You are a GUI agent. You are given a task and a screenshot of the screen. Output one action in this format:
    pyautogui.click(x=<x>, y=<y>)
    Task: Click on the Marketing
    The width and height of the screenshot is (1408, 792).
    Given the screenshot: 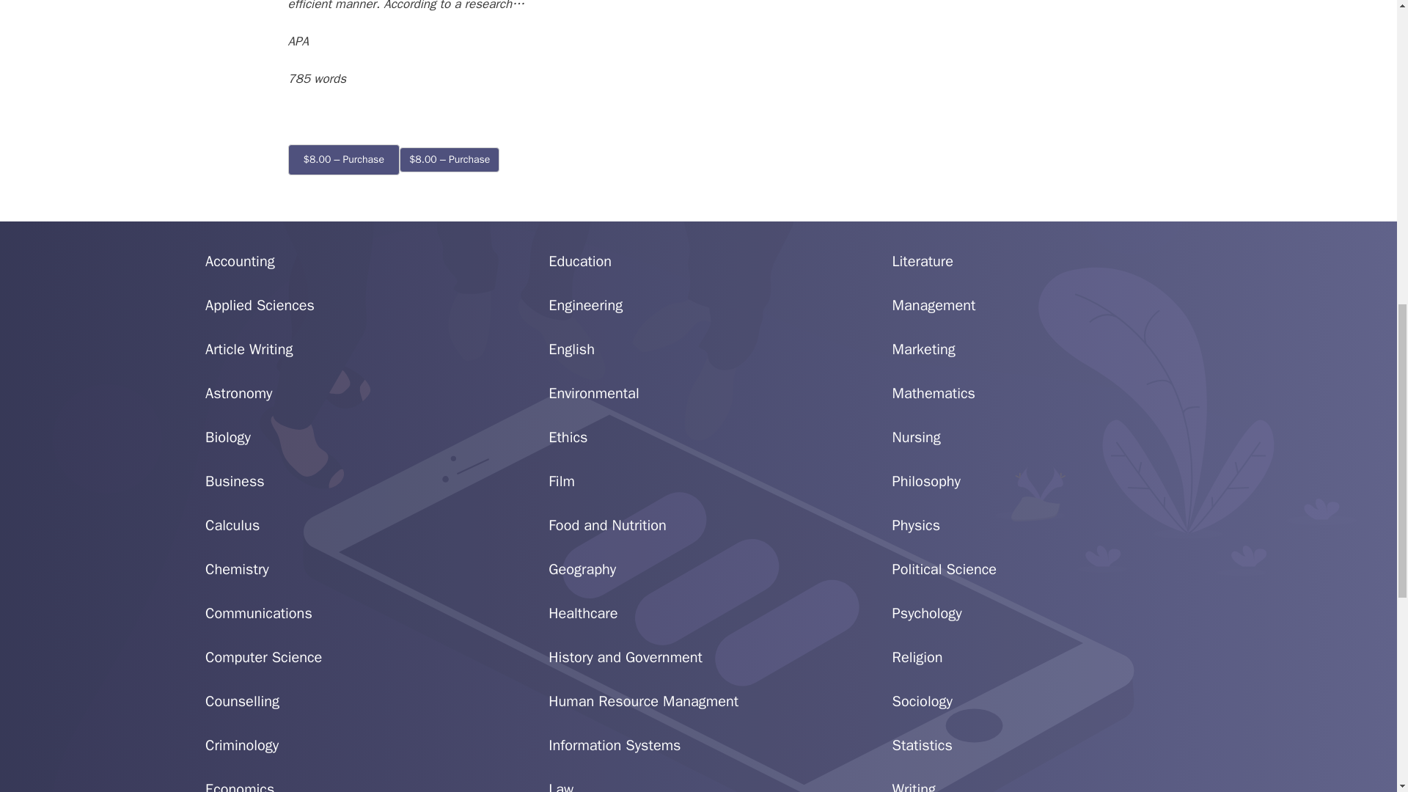 What is the action you would take?
    pyautogui.click(x=924, y=349)
    